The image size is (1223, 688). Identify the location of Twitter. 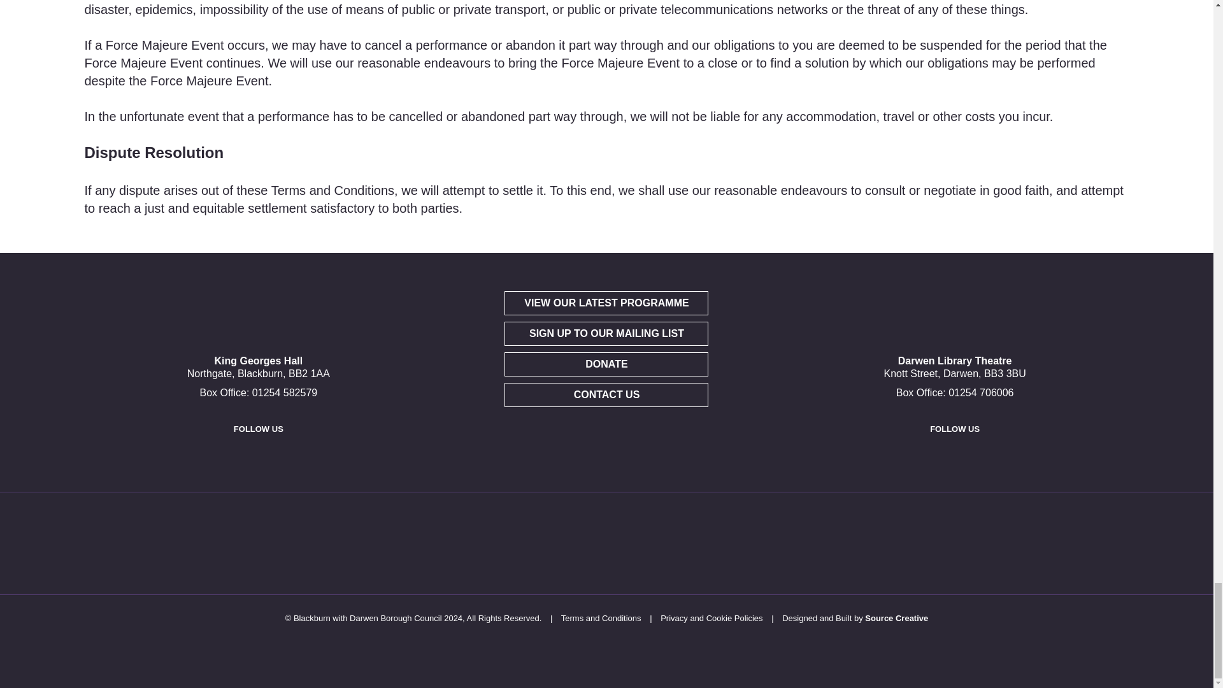
(952, 456).